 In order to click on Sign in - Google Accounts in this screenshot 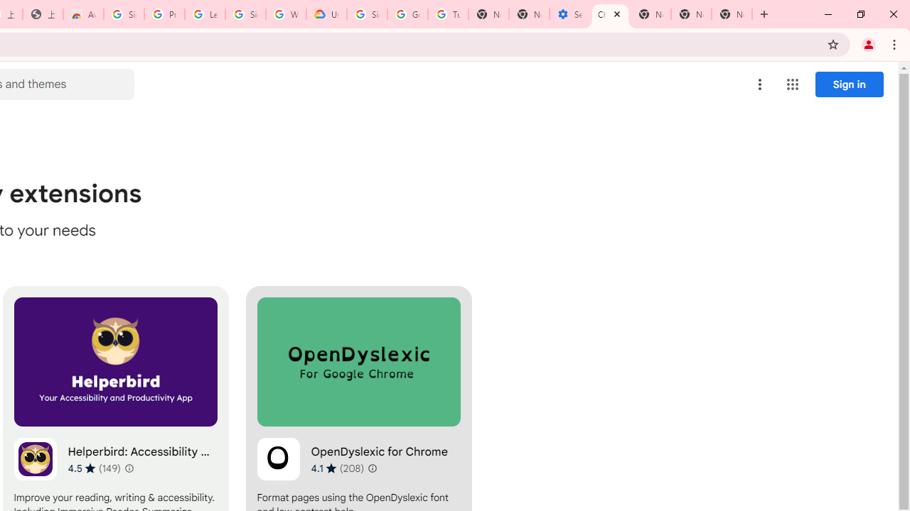, I will do `click(245, 14)`.